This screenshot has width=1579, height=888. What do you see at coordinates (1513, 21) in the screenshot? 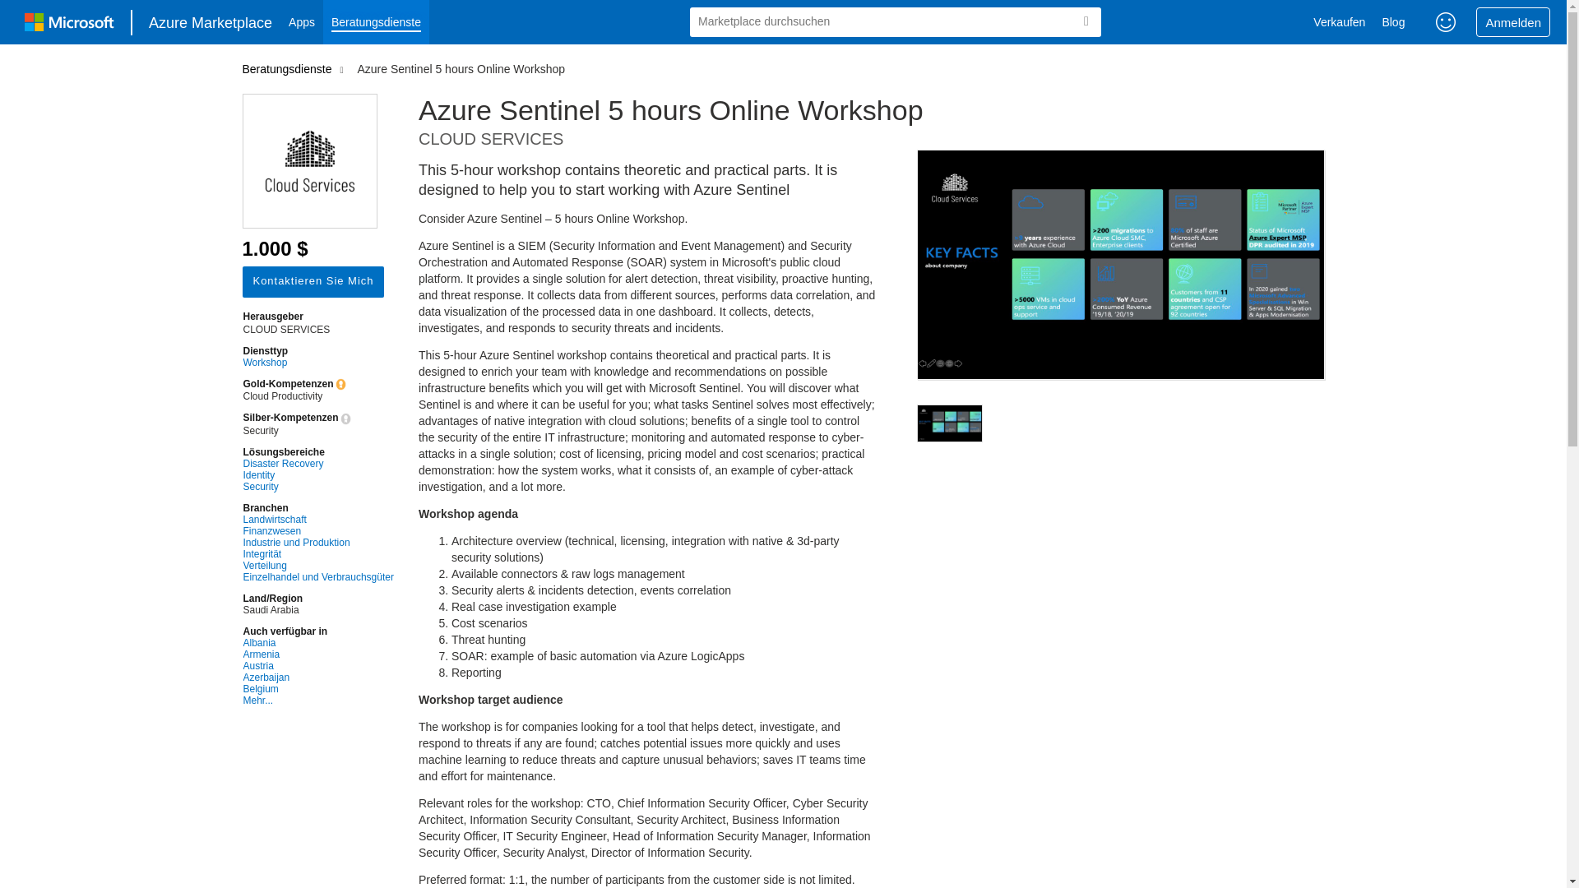
I see `Anmelden` at bounding box center [1513, 21].